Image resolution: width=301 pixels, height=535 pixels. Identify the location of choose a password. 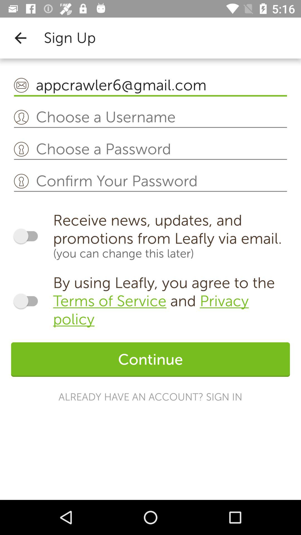
(151, 149).